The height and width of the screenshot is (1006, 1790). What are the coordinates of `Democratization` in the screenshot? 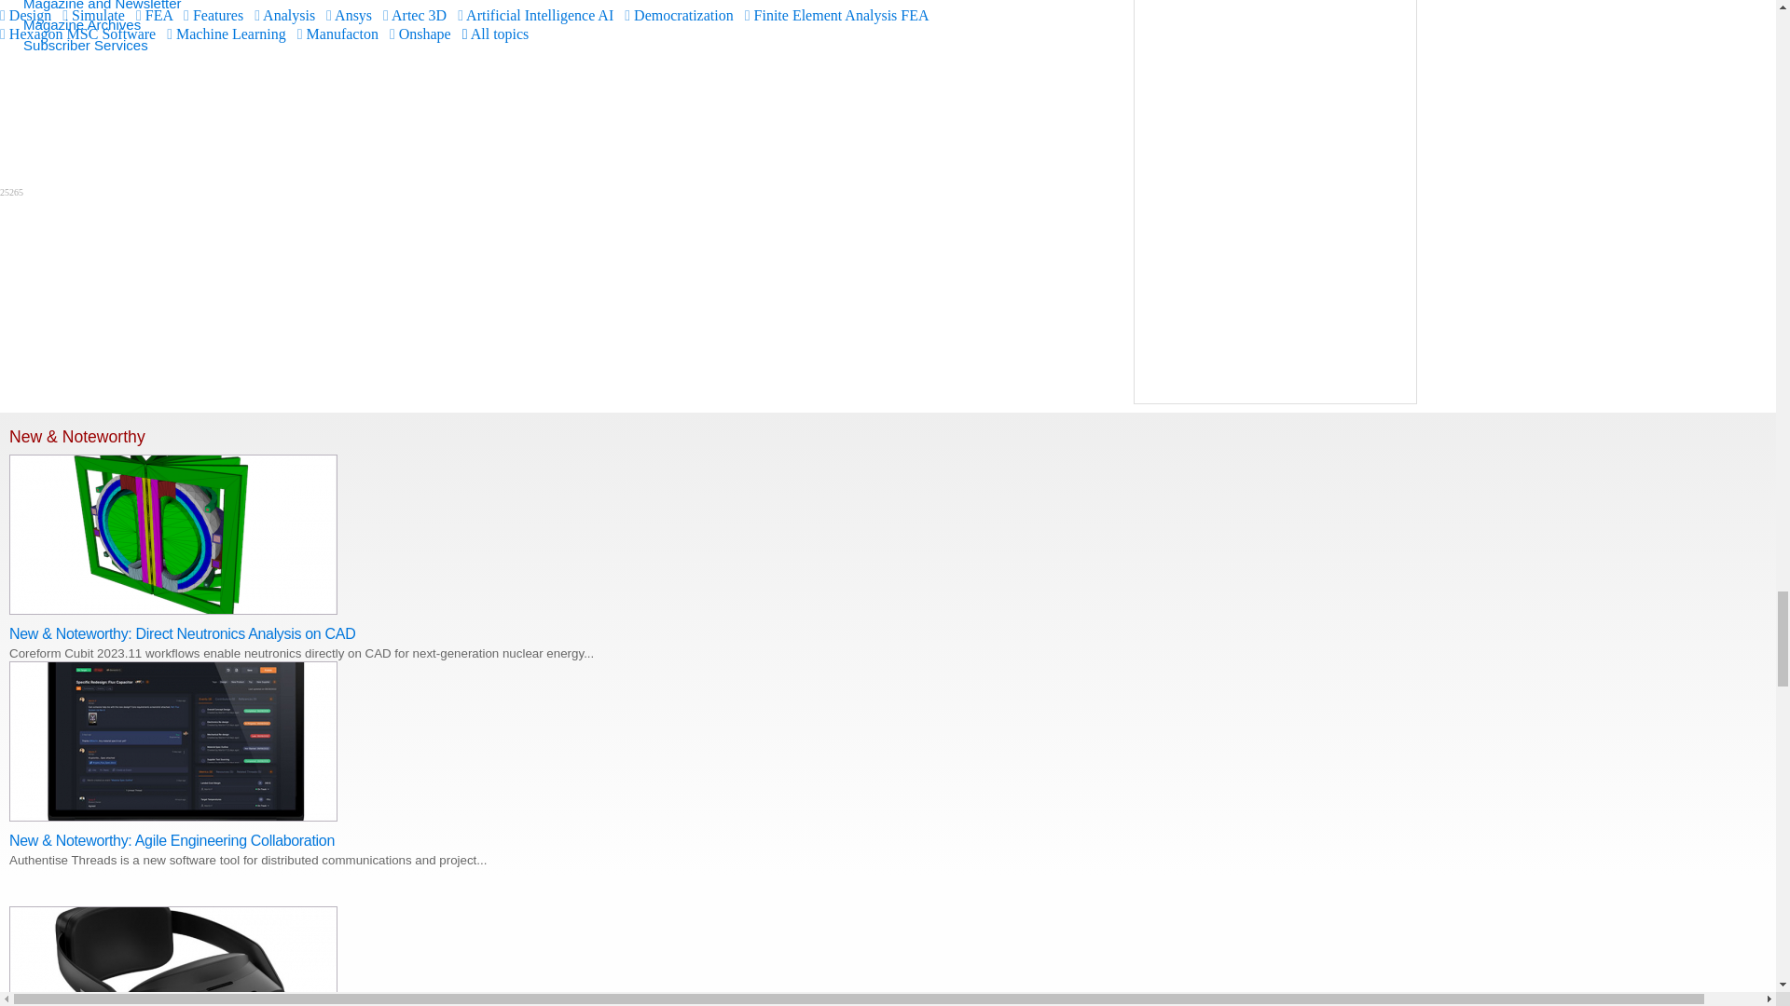 It's located at (679, 15).